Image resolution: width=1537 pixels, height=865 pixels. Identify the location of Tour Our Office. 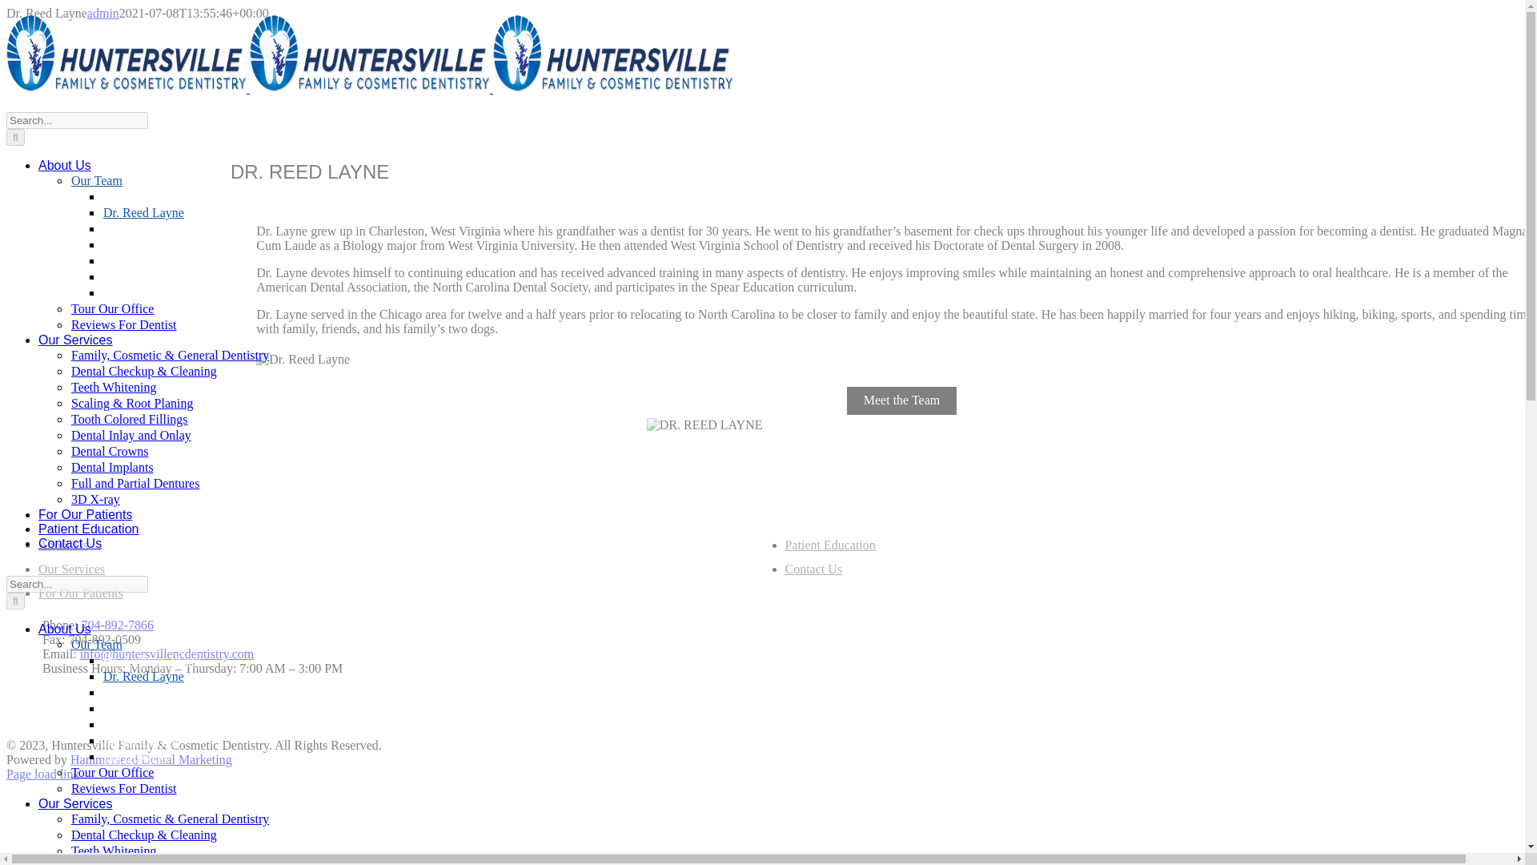
(112, 308).